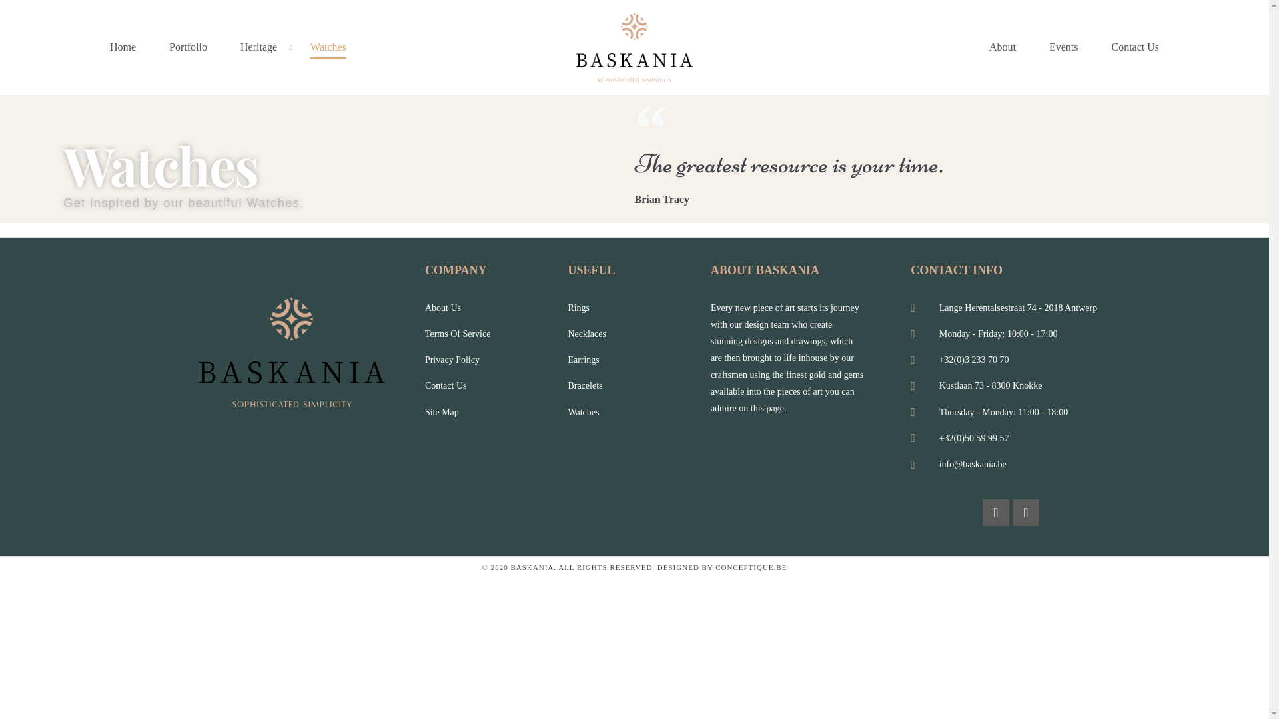 The image size is (1279, 719). Describe the element at coordinates (1003, 48) in the screenshot. I see `About` at that location.